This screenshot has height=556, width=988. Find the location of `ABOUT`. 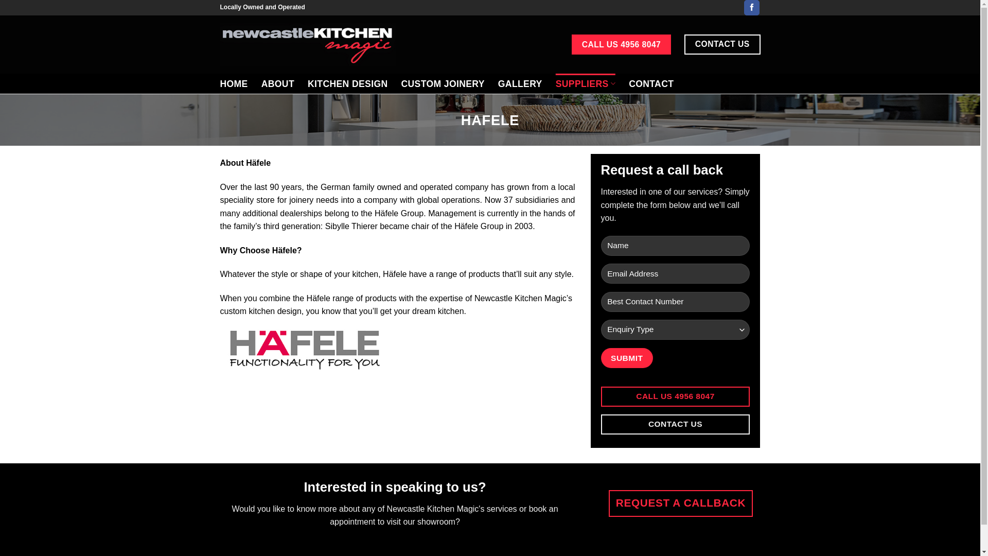

ABOUT is located at coordinates (278, 84).